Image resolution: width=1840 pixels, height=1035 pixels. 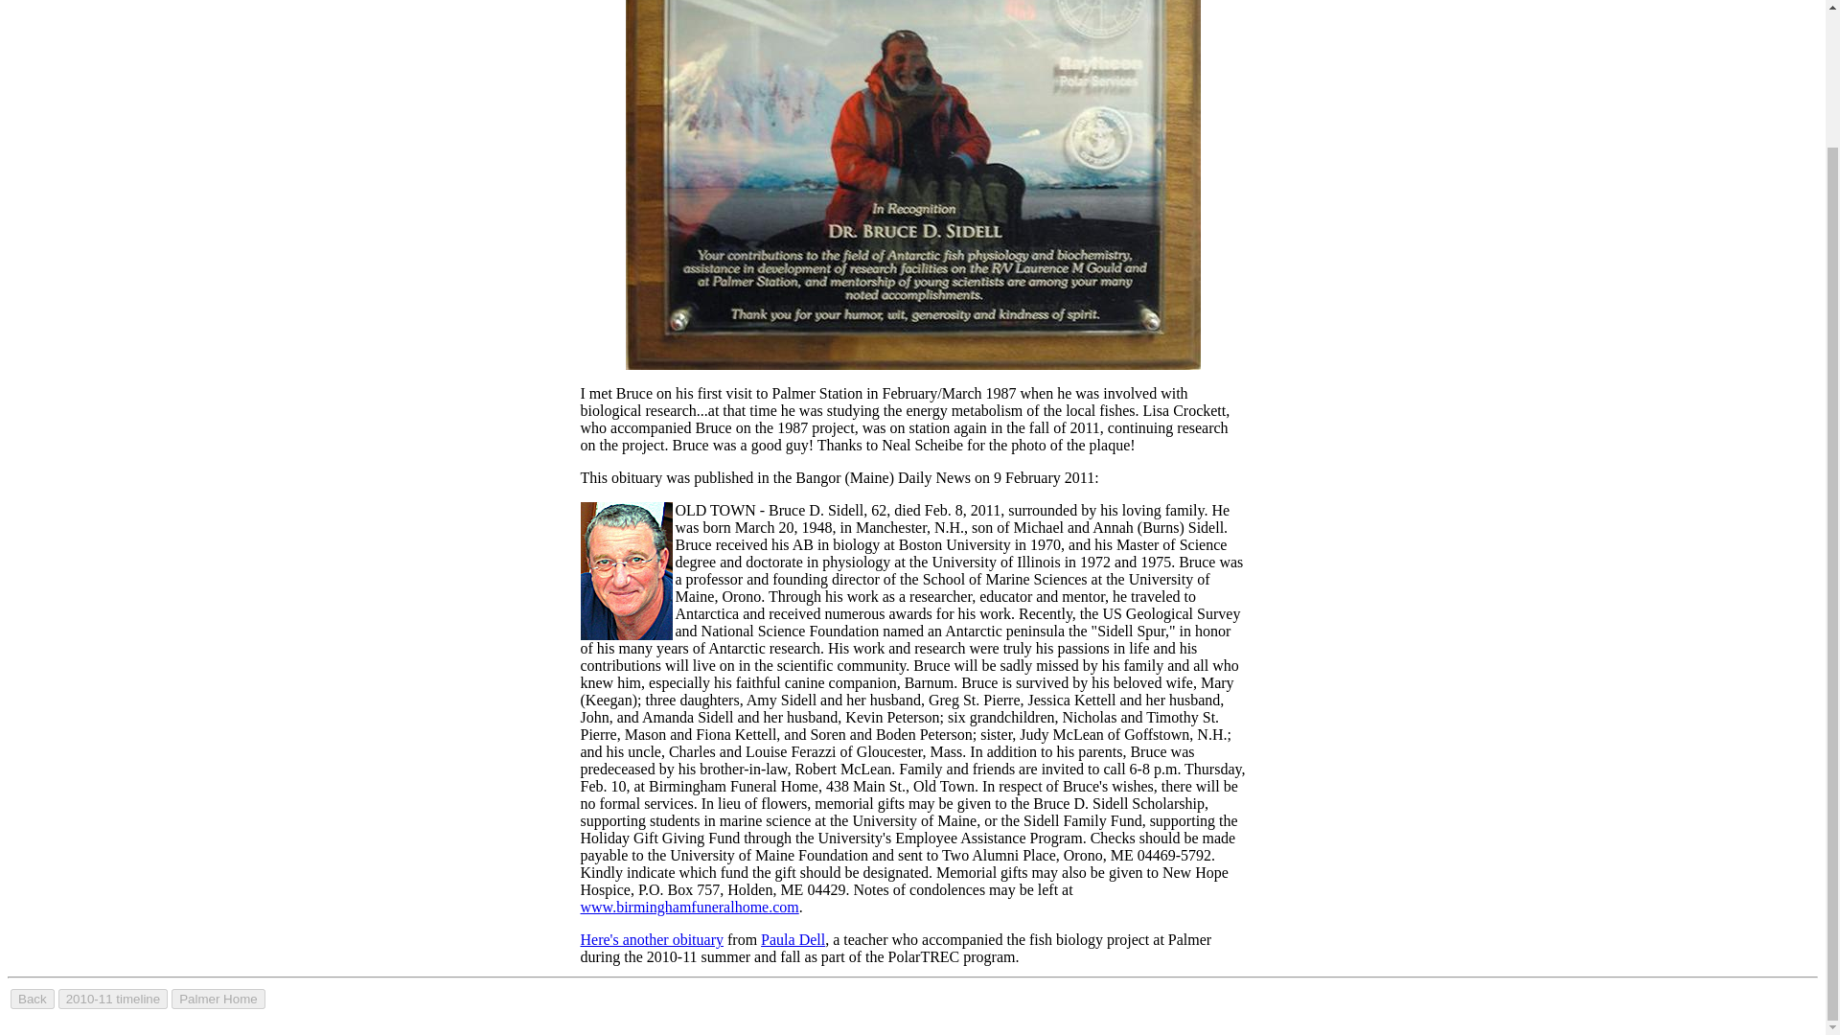 I want to click on Bruce Sidell, so click(x=912, y=184).